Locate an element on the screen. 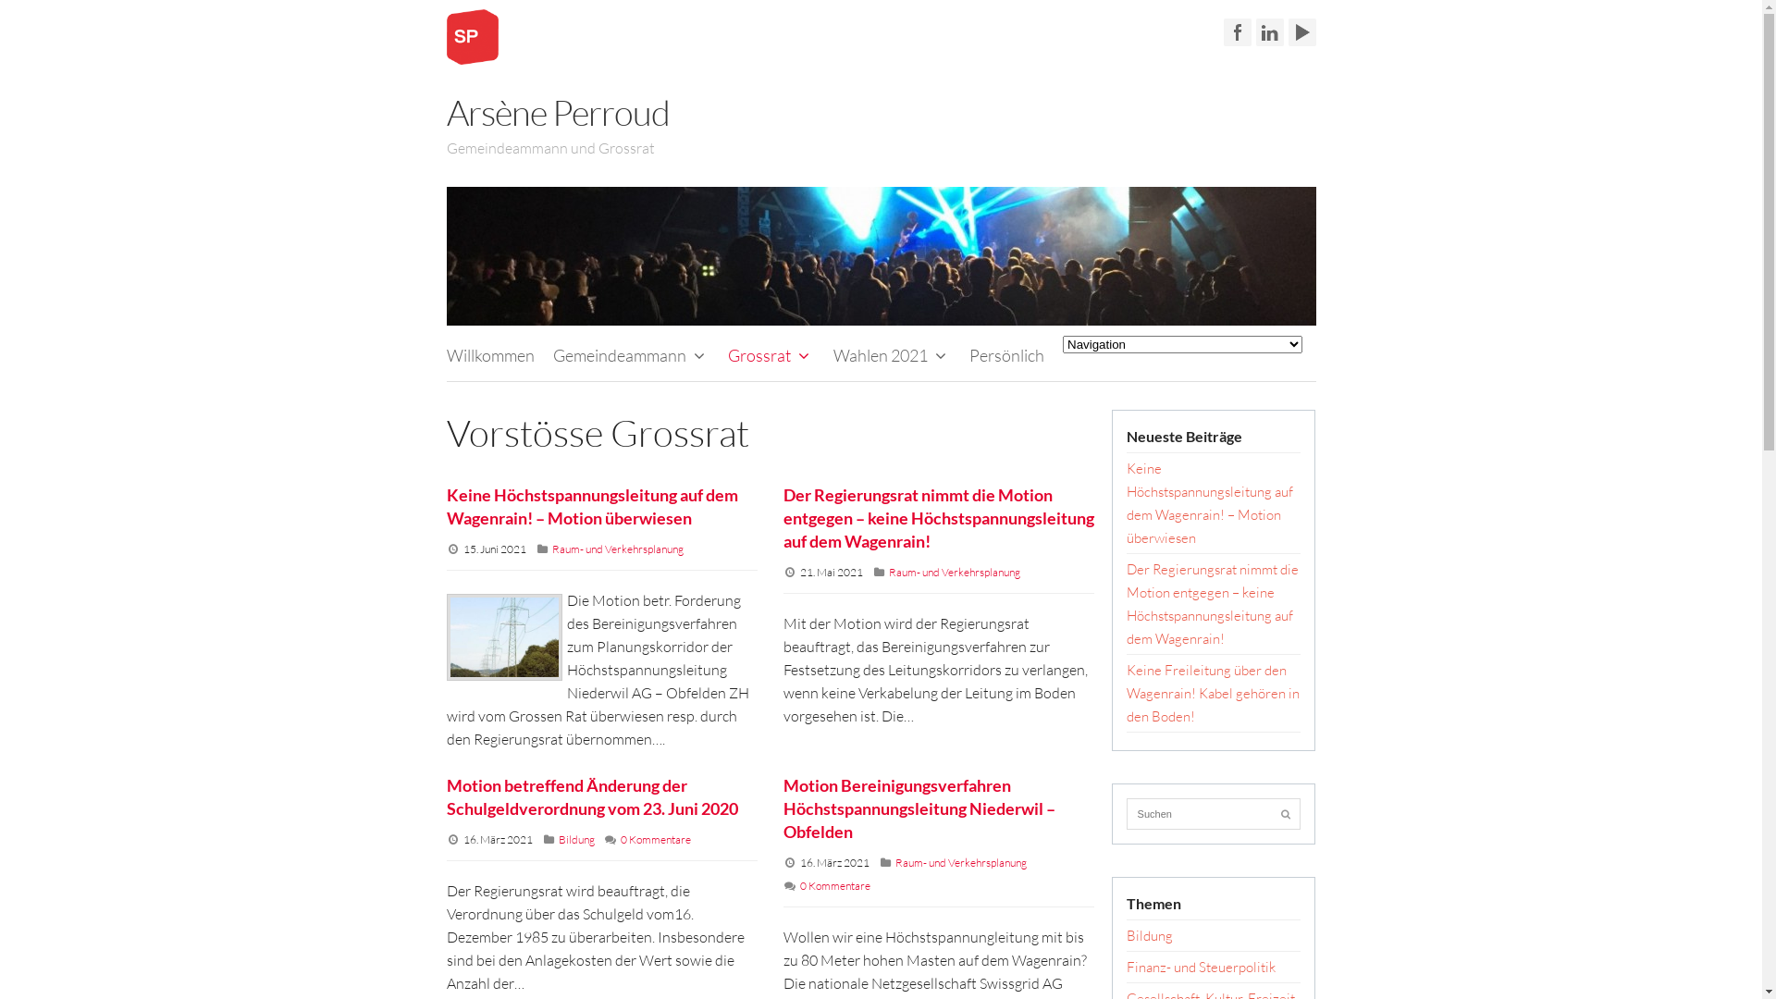  Bildung is located at coordinates (1150, 936).